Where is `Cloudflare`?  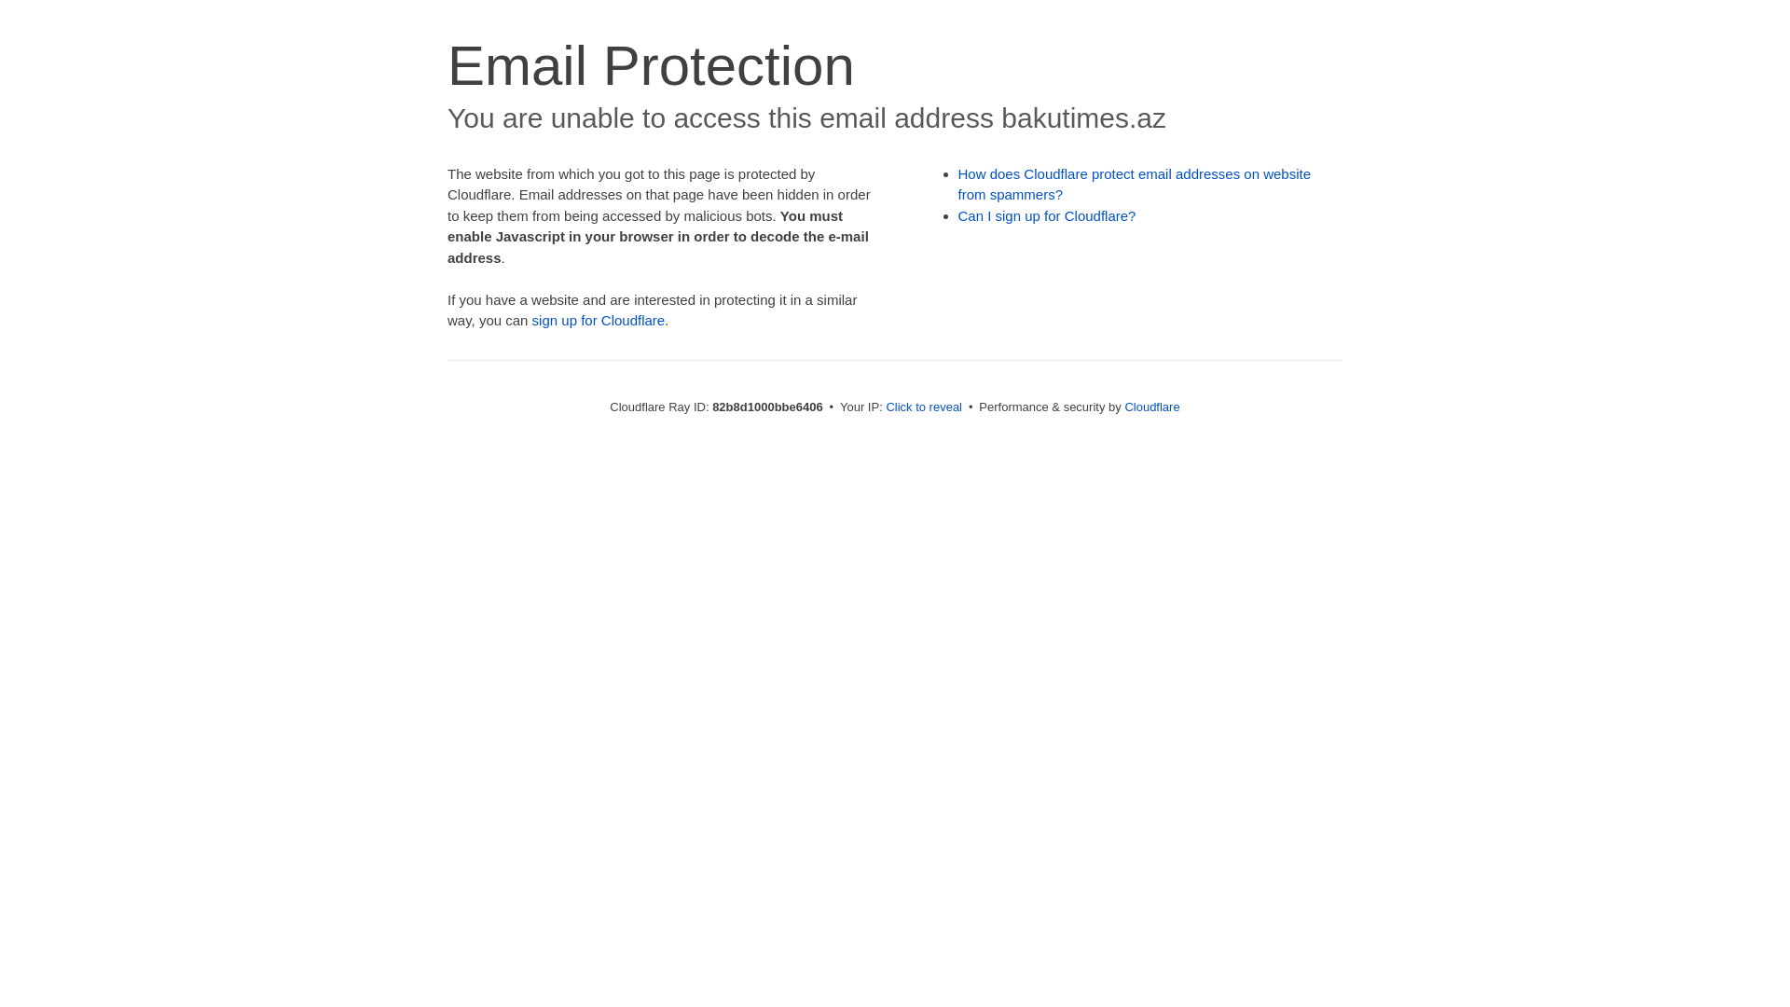 Cloudflare is located at coordinates (1152, 407).